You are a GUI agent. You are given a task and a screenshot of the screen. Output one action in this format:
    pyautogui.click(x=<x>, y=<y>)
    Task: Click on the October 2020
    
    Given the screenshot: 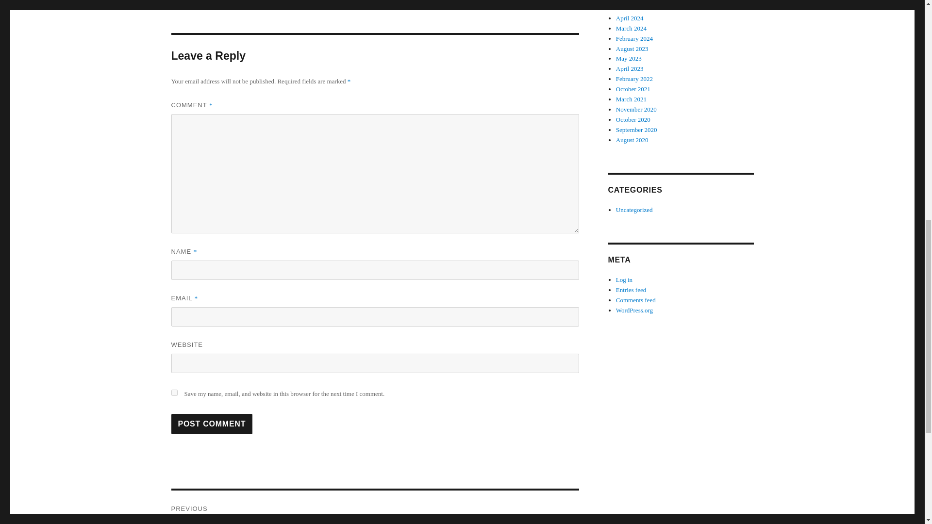 What is the action you would take?
    pyautogui.click(x=633, y=119)
    